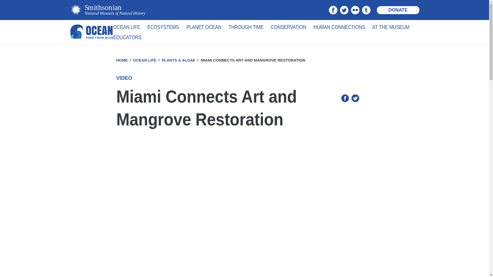  Describe the element at coordinates (355, 10) in the screenshot. I see `Follow us on Flickr` at that location.